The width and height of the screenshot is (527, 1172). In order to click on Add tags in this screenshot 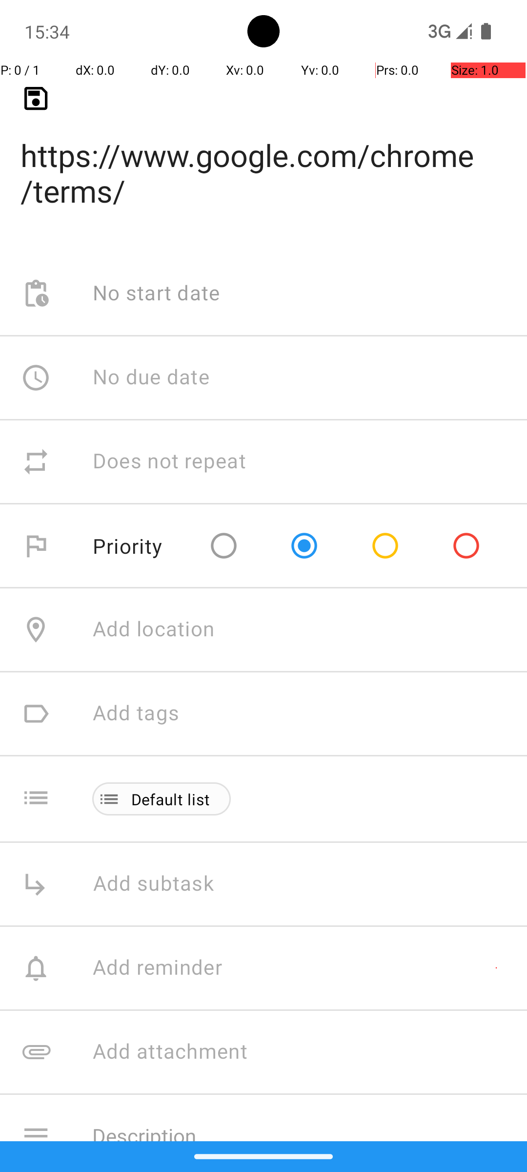, I will do `click(136, 714)`.